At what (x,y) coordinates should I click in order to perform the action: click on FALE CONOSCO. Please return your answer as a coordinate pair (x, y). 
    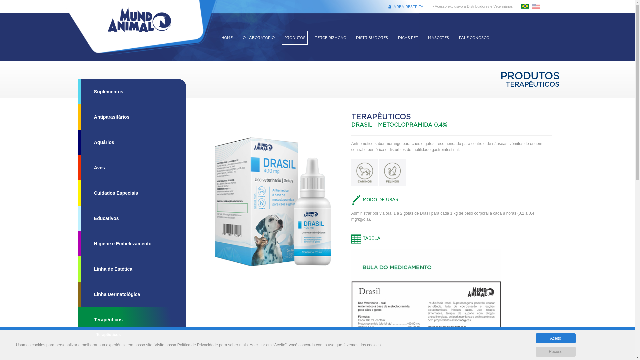
    Looking at the image, I should click on (474, 38).